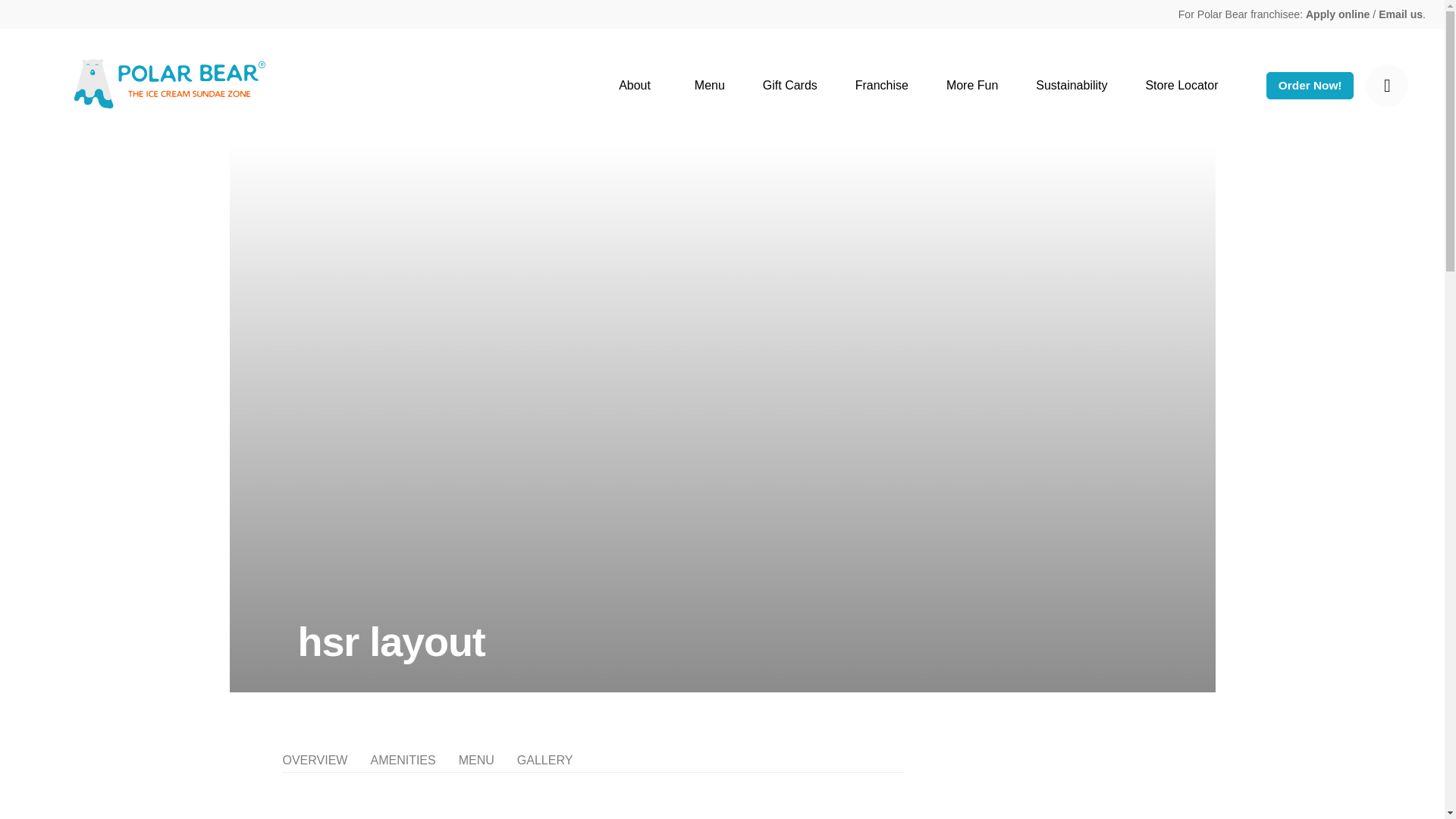 The image size is (1456, 819). I want to click on OVERVIEW, so click(315, 761).